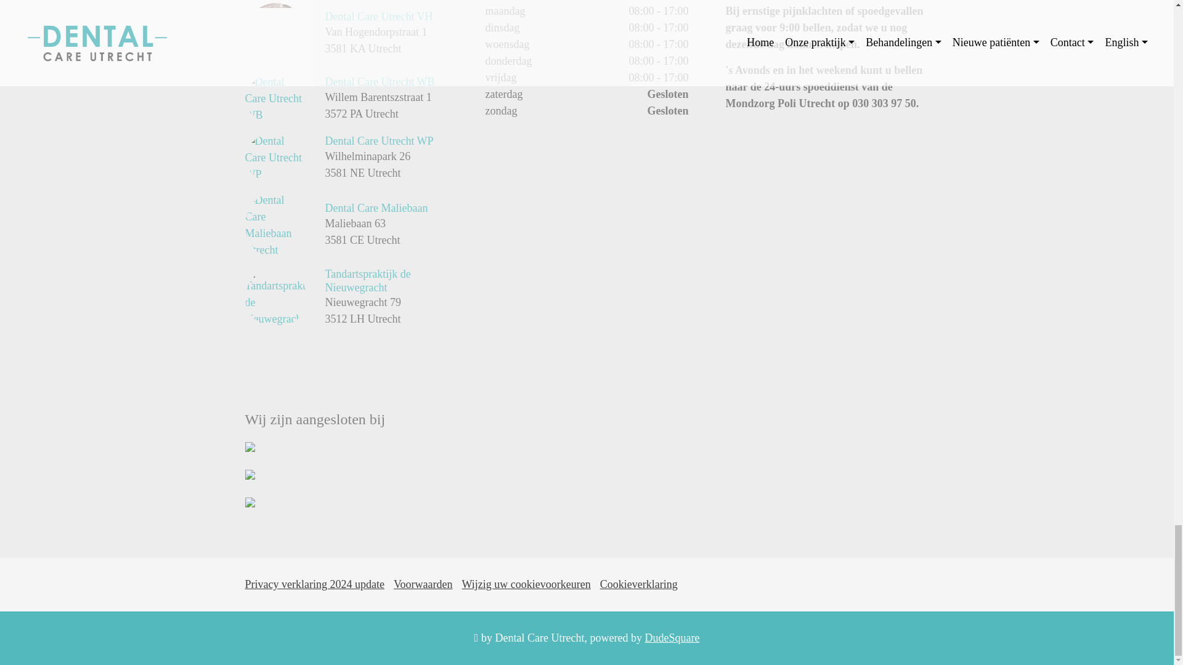 The height and width of the screenshot is (665, 1183). What do you see at coordinates (275, 298) in the screenshot?
I see `Tandartspraktijk de Nieuwegracht` at bounding box center [275, 298].